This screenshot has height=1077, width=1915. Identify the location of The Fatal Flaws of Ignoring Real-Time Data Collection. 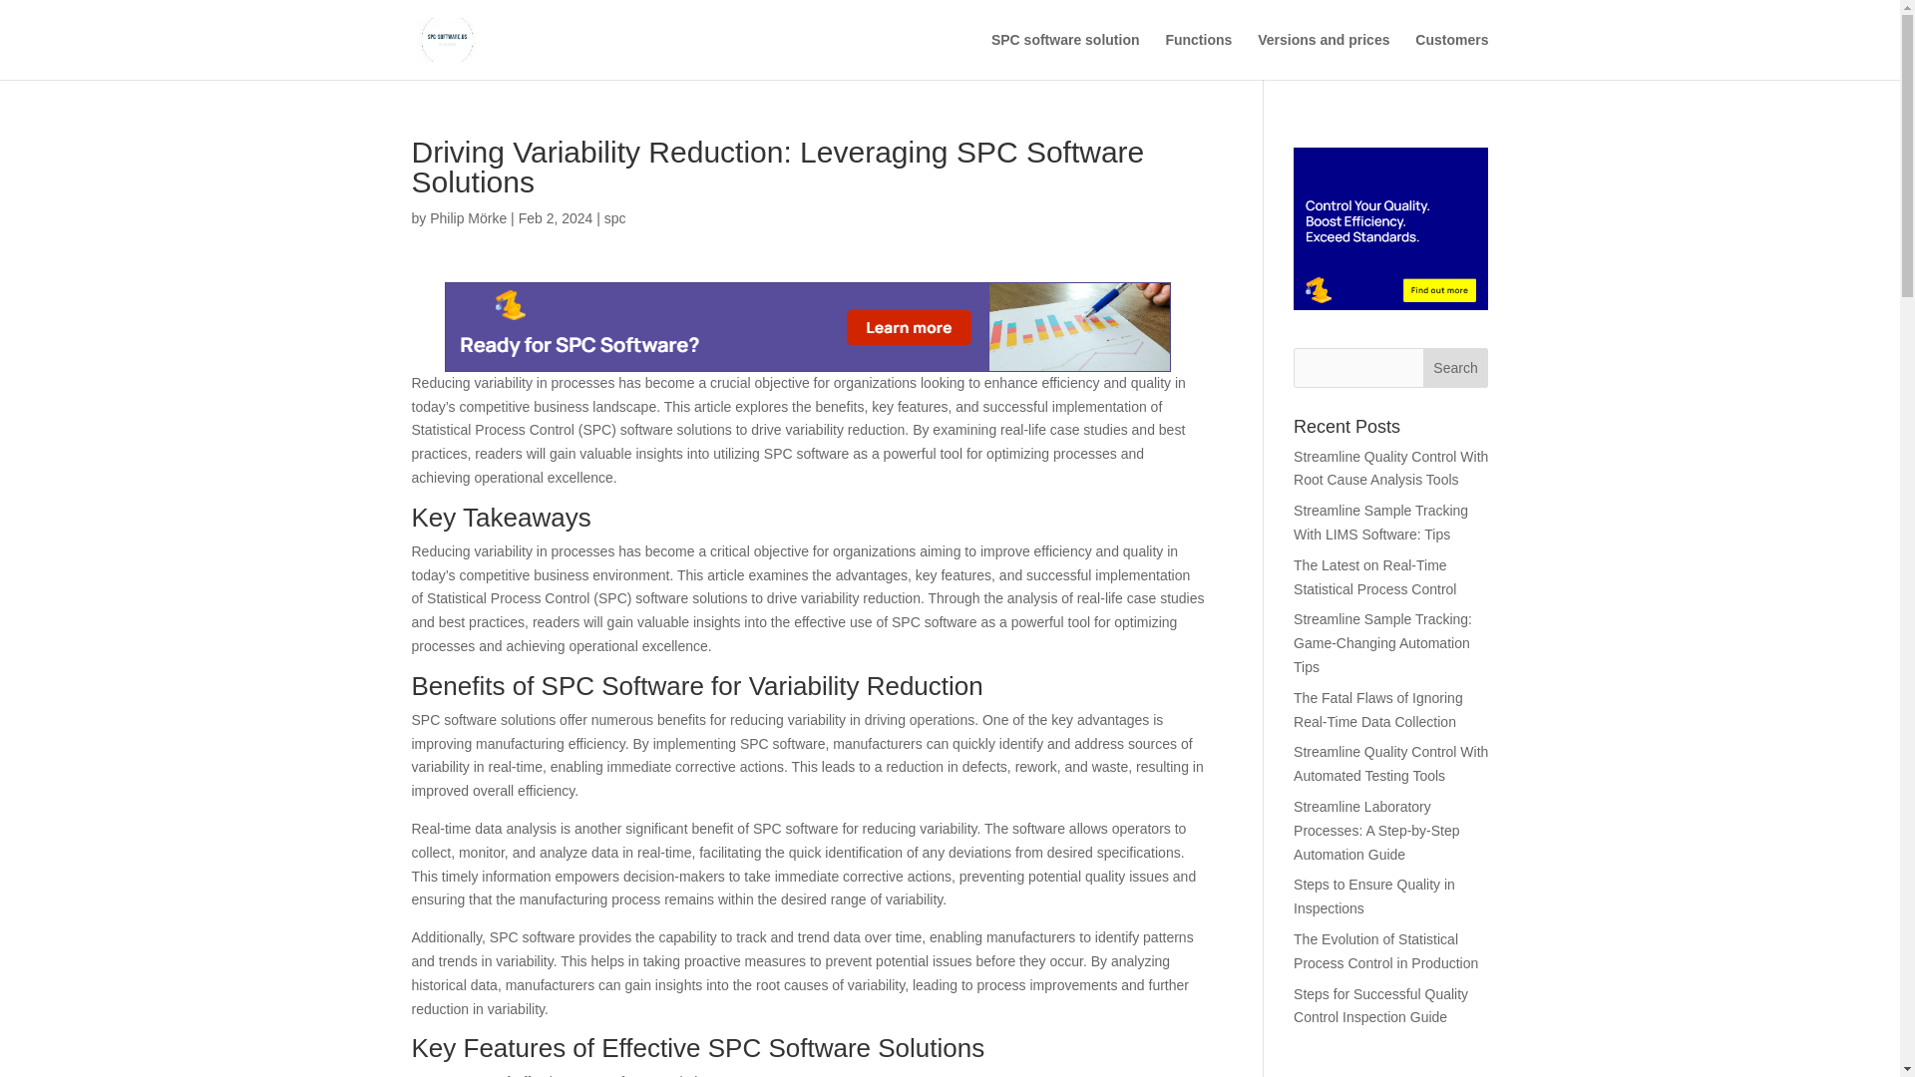
(1378, 710).